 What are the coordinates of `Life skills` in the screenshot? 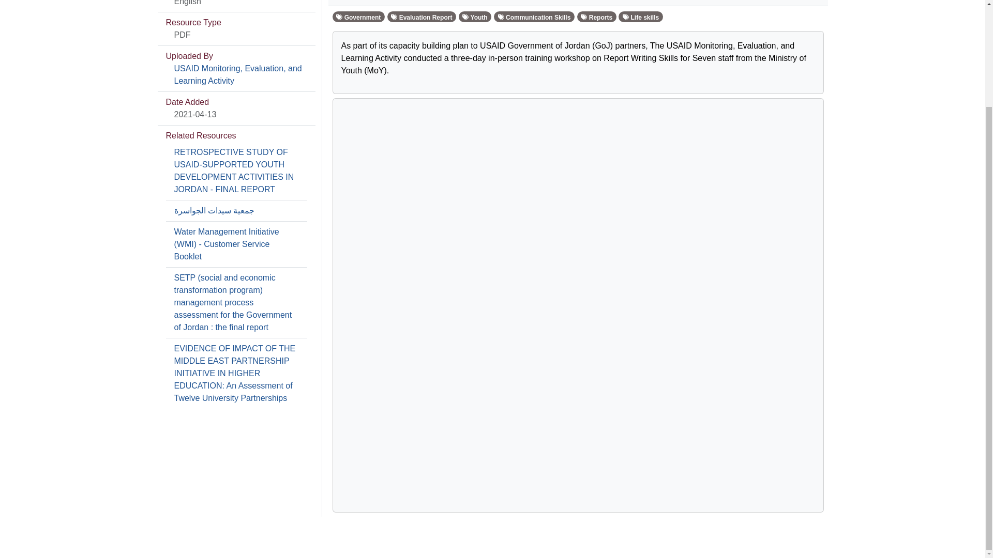 It's located at (641, 17).